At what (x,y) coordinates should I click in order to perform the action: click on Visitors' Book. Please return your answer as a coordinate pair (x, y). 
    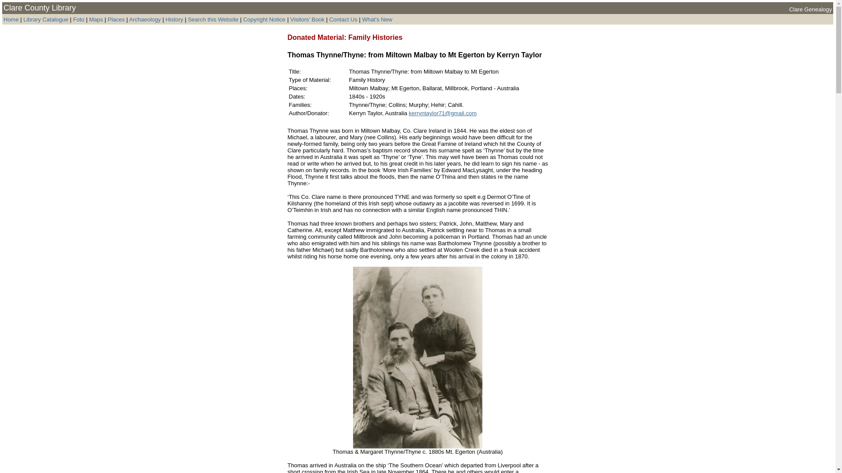
    Looking at the image, I should click on (307, 19).